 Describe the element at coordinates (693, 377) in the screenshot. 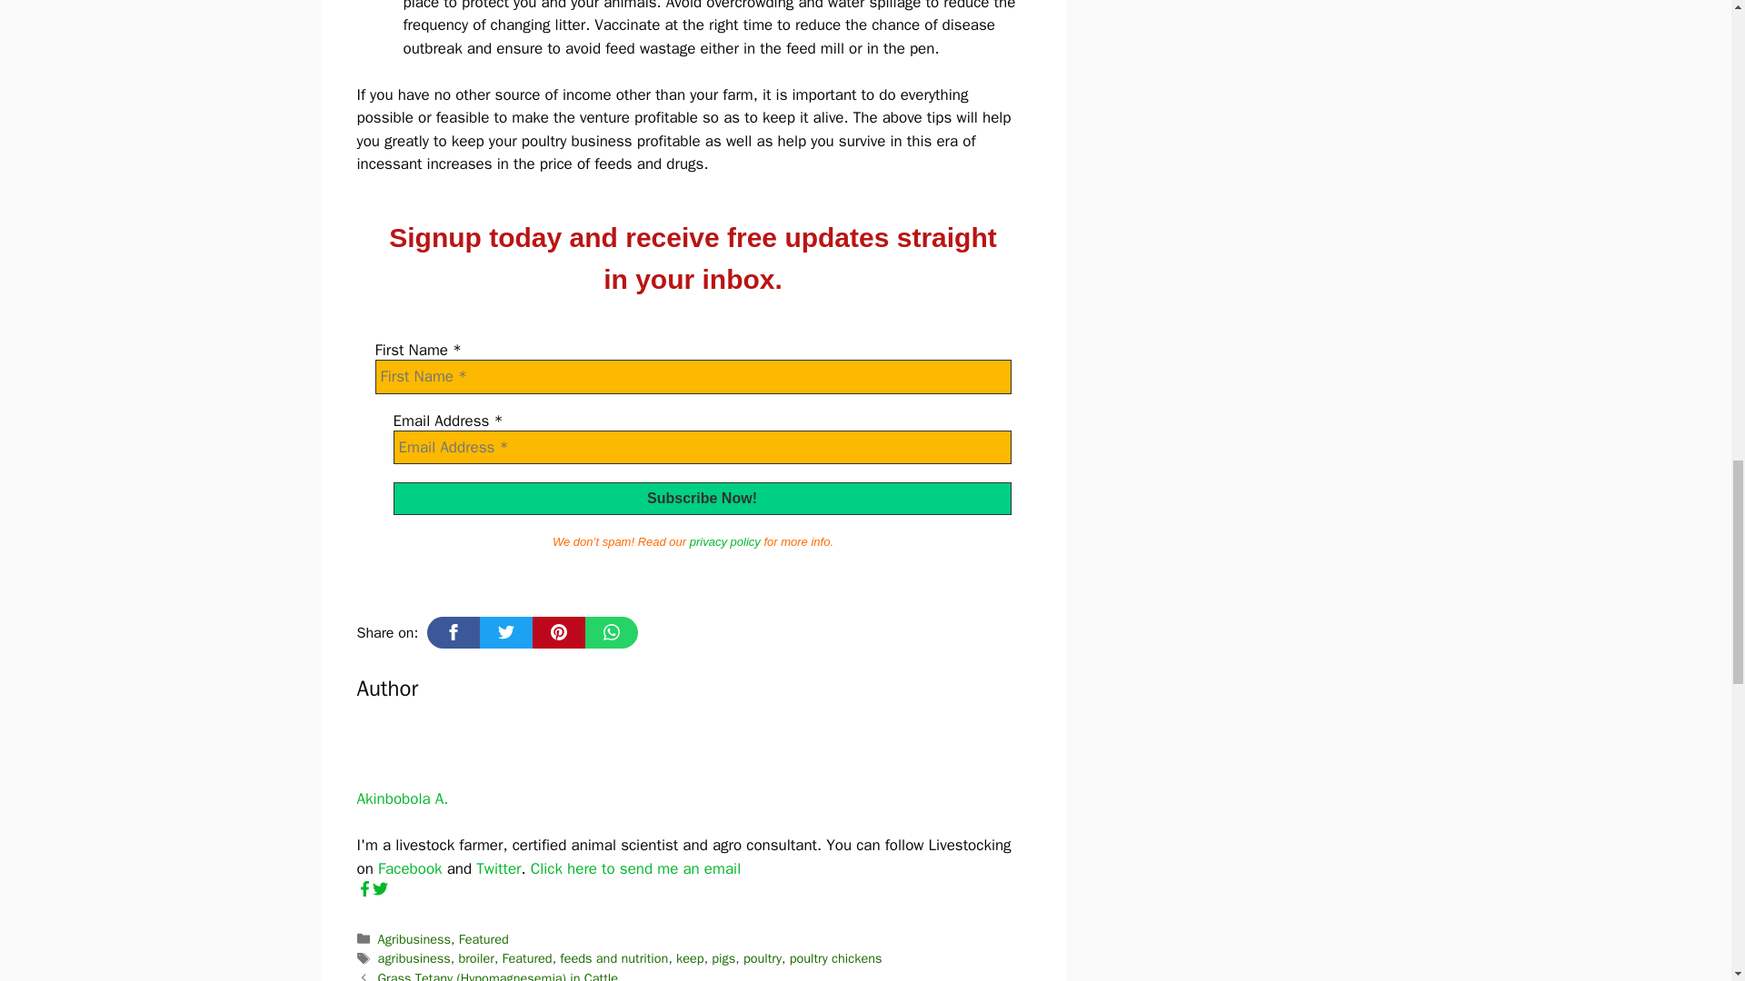

I see `First Name` at that location.